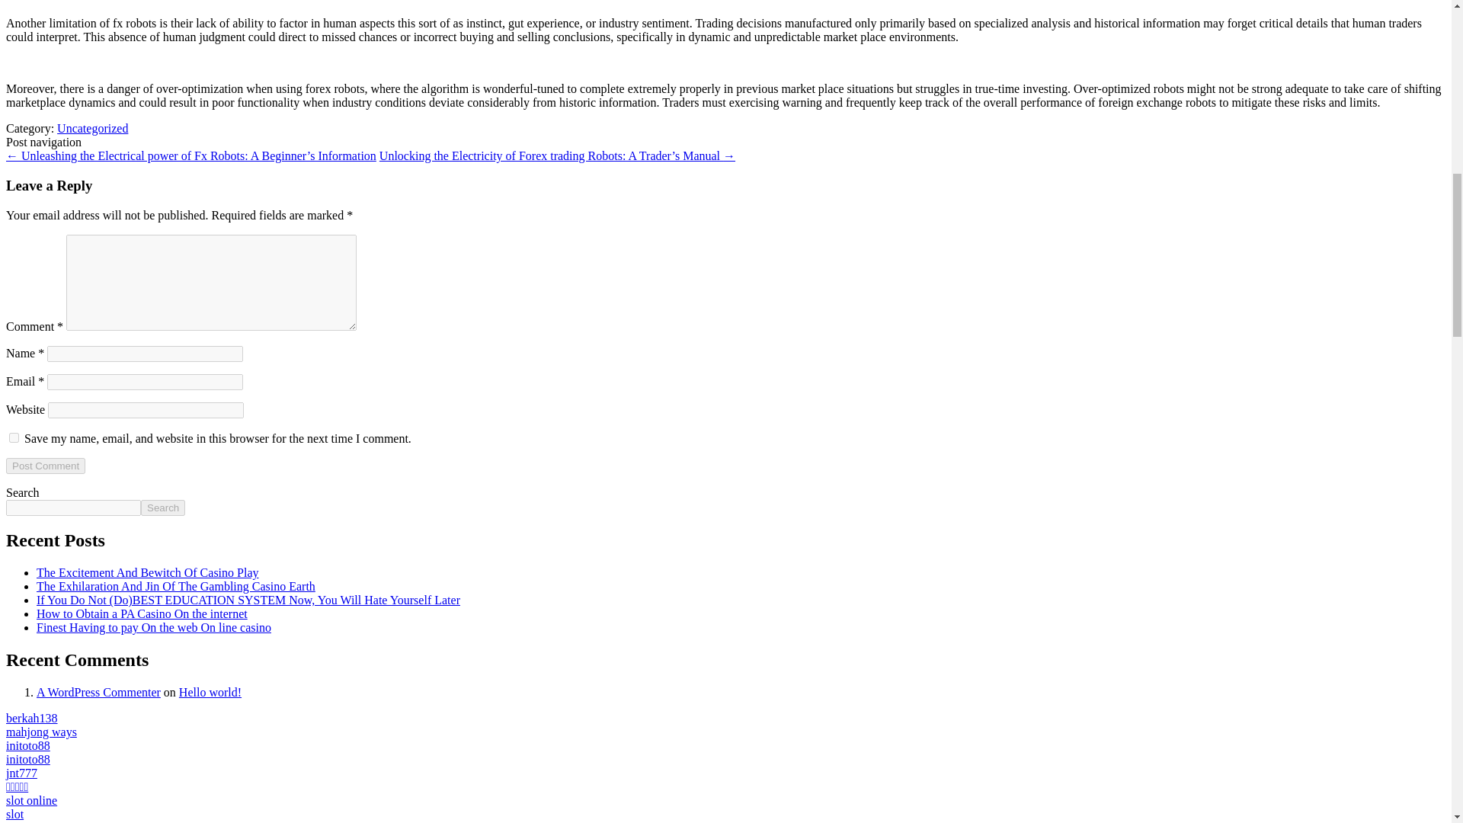 This screenshot has height=823, width=1463. Describe the element at coordinates (27, 745) in the screenshot. I see `initoto88` at that location.